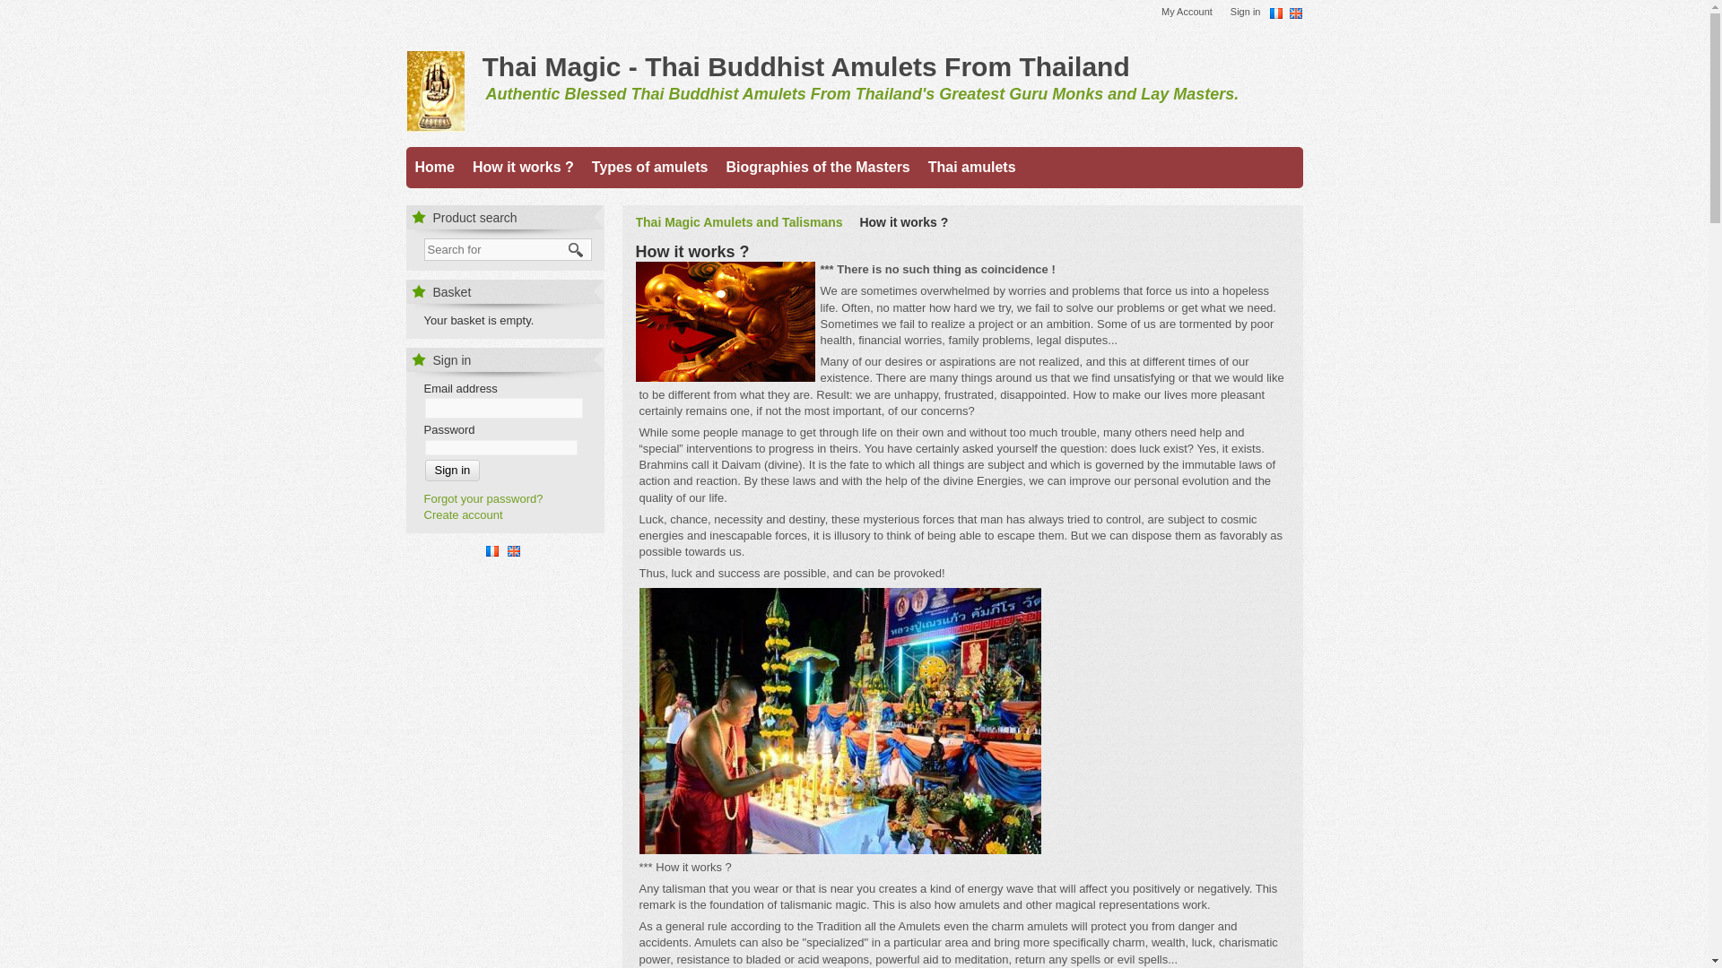  Describe the element at coordinates (725, 321) in the screenshot. I see `How it works ?` at that location.